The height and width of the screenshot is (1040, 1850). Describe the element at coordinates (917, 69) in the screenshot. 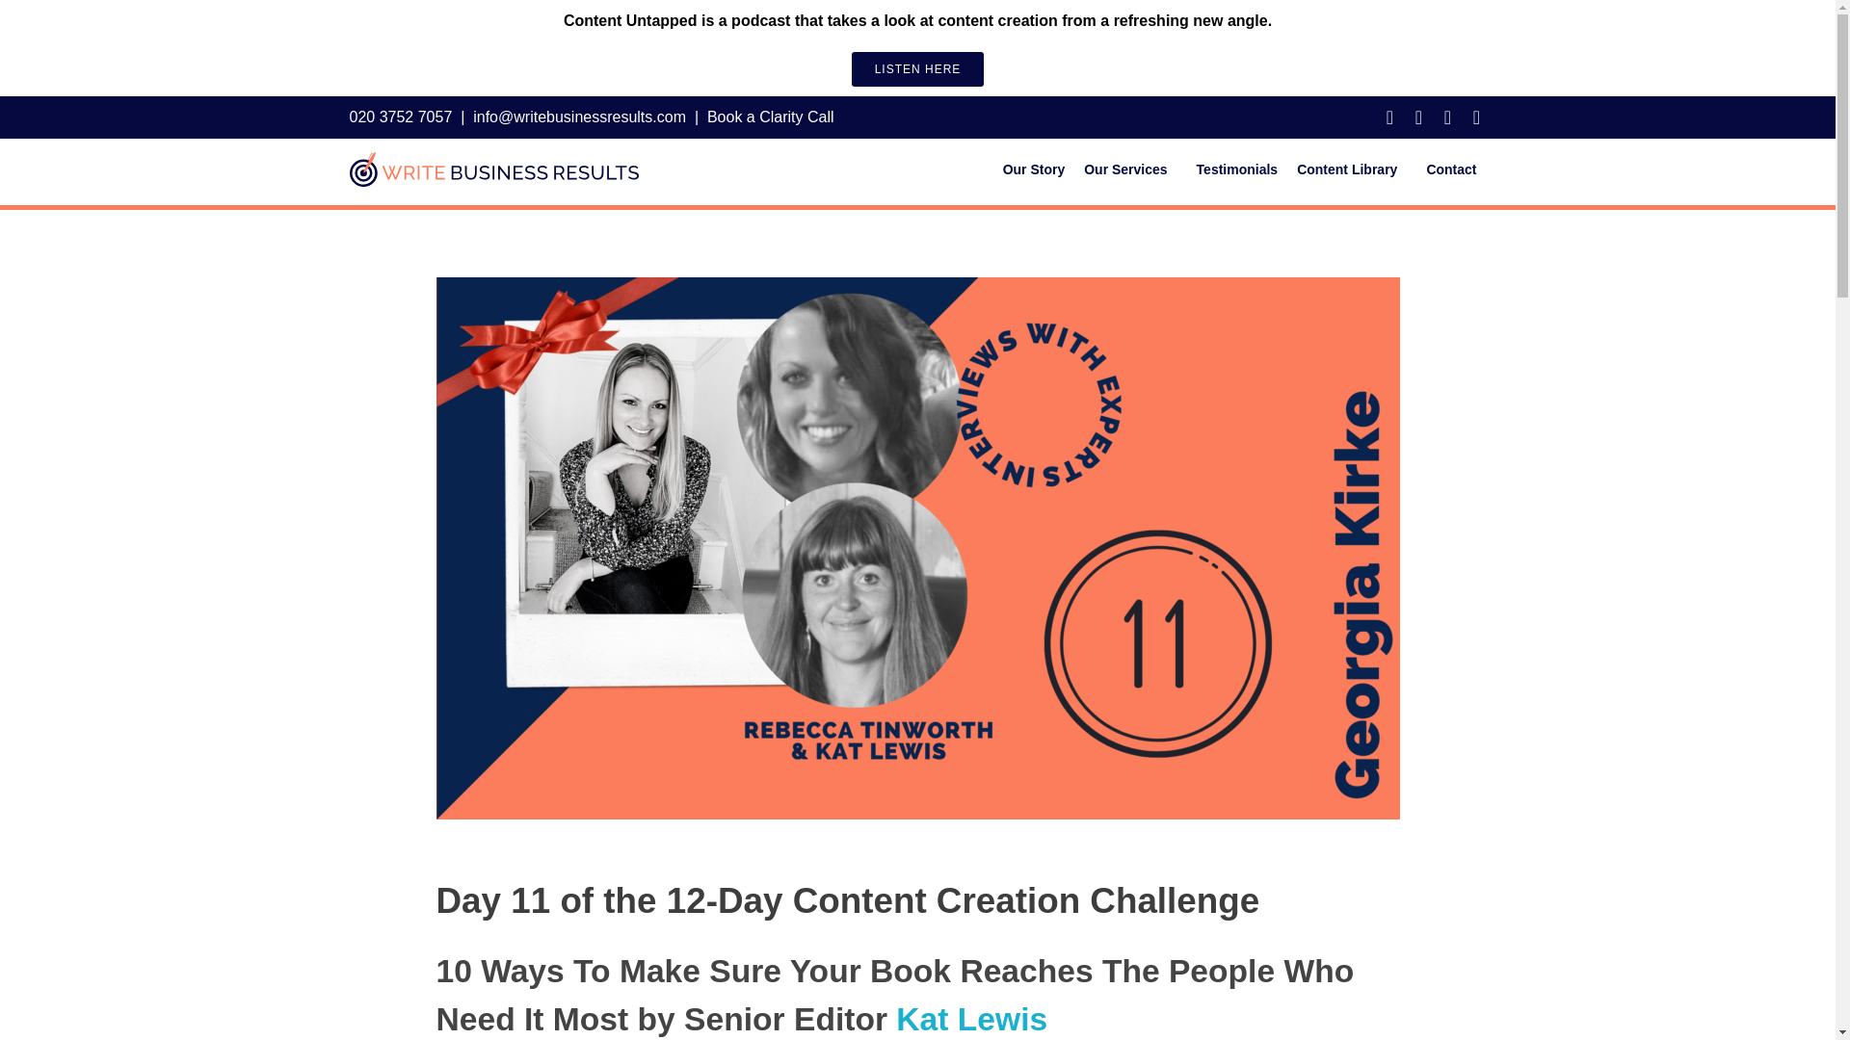

I see `LISTEN HERE` at that location.